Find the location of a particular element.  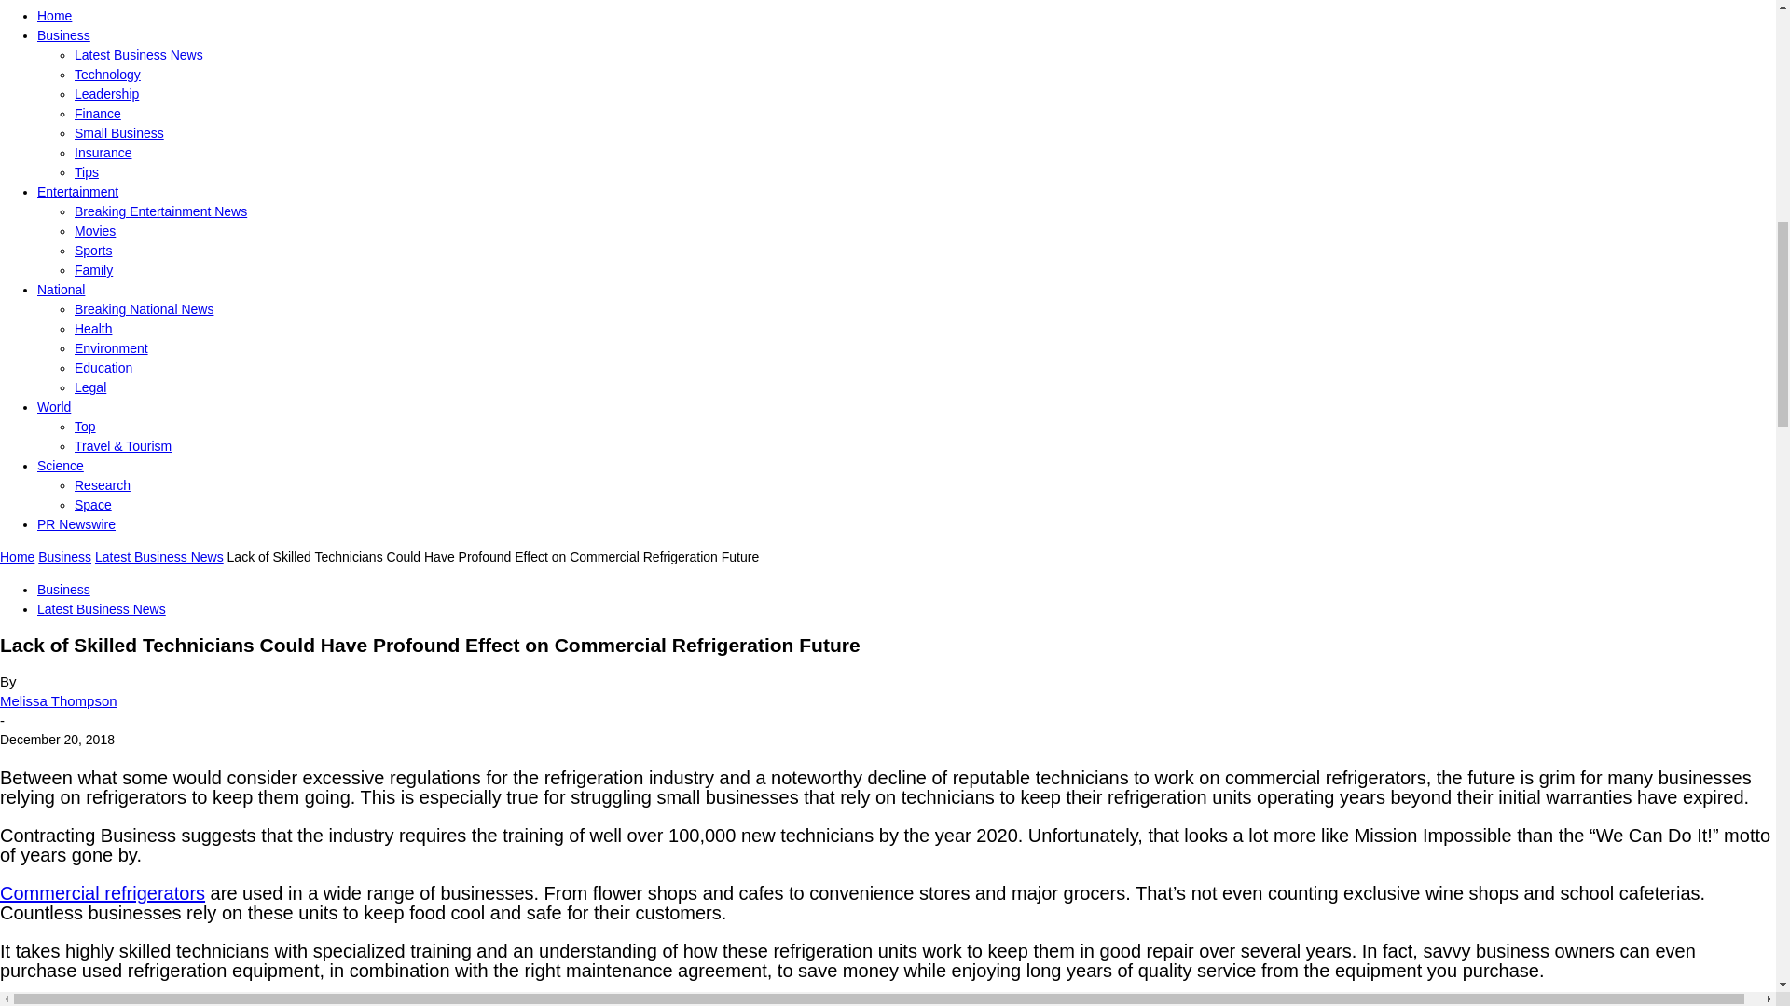

Business is located at coordinates (63, 35).